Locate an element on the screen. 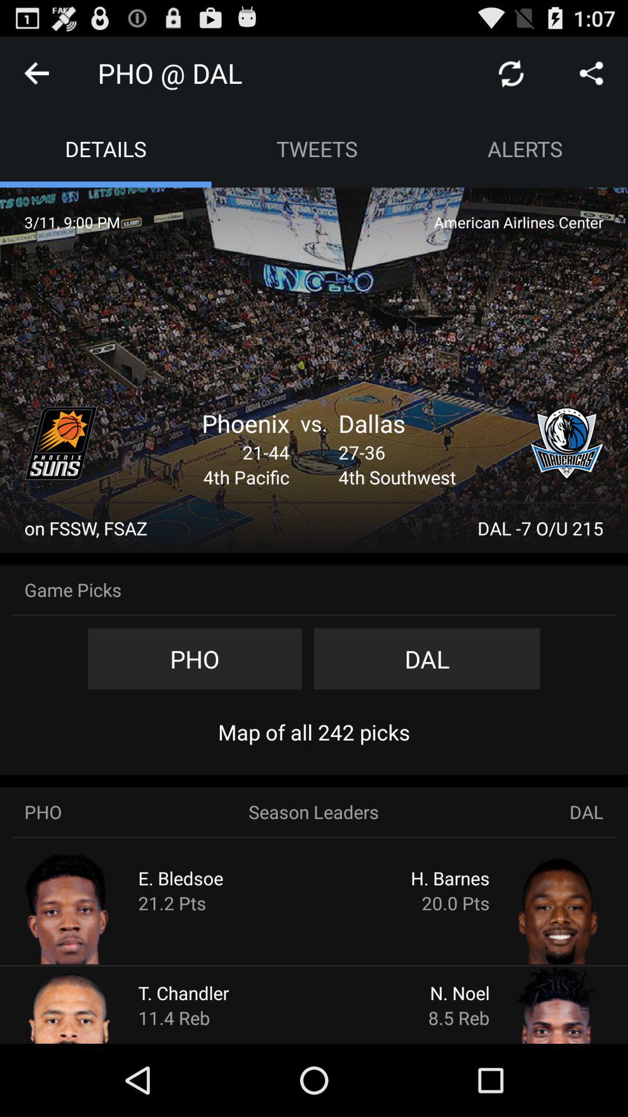 The width and height of the screenshot is (628, 1117). view team is located at coordinates (61, 443).